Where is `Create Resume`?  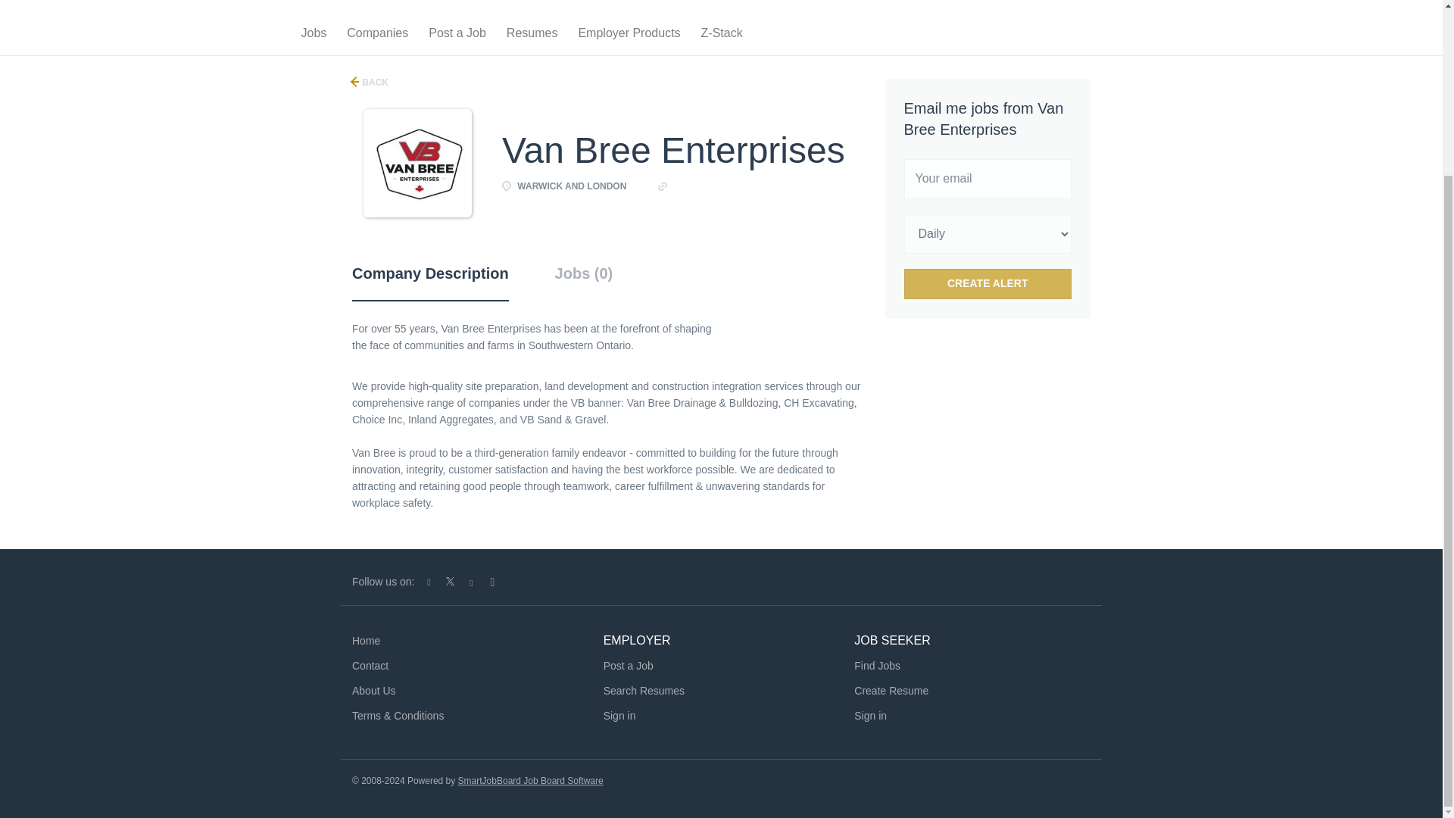 Create Resume is located at coordinates (891, 691).